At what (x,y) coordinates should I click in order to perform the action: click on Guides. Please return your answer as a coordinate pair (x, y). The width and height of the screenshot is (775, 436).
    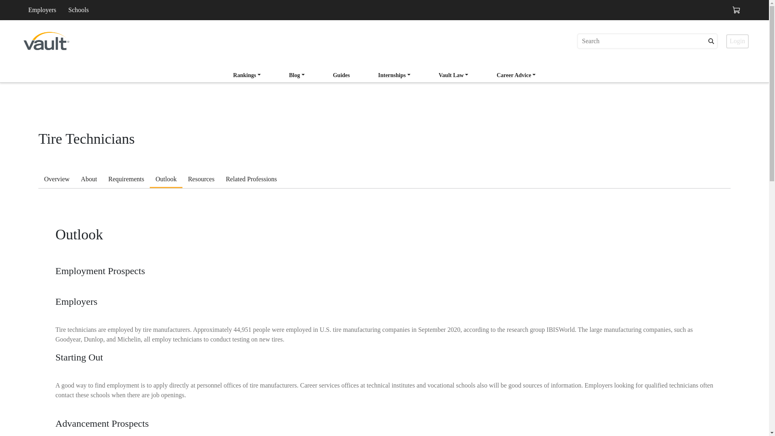
    Looking at the image, I should click on (341, 75).